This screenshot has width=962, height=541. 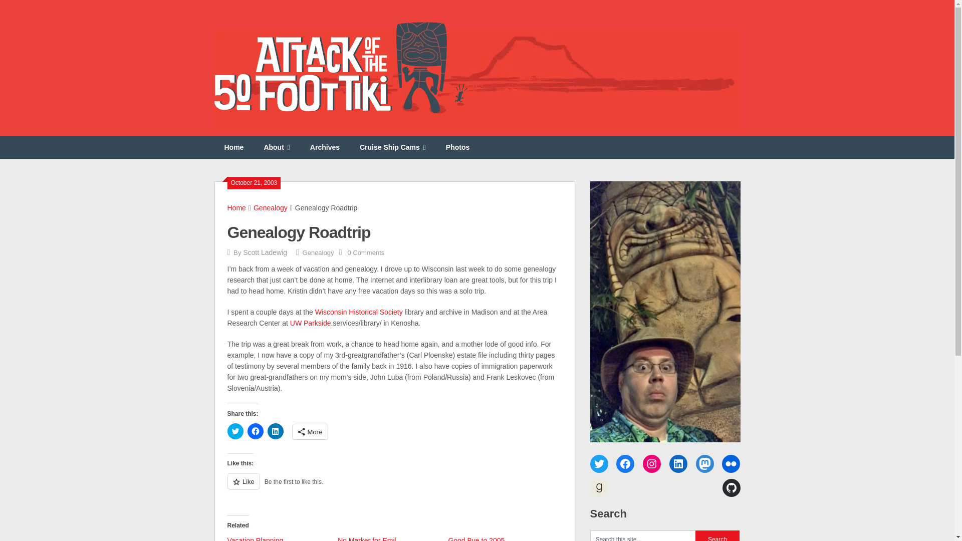 I want to click on Home, so click(x=236, y=208).